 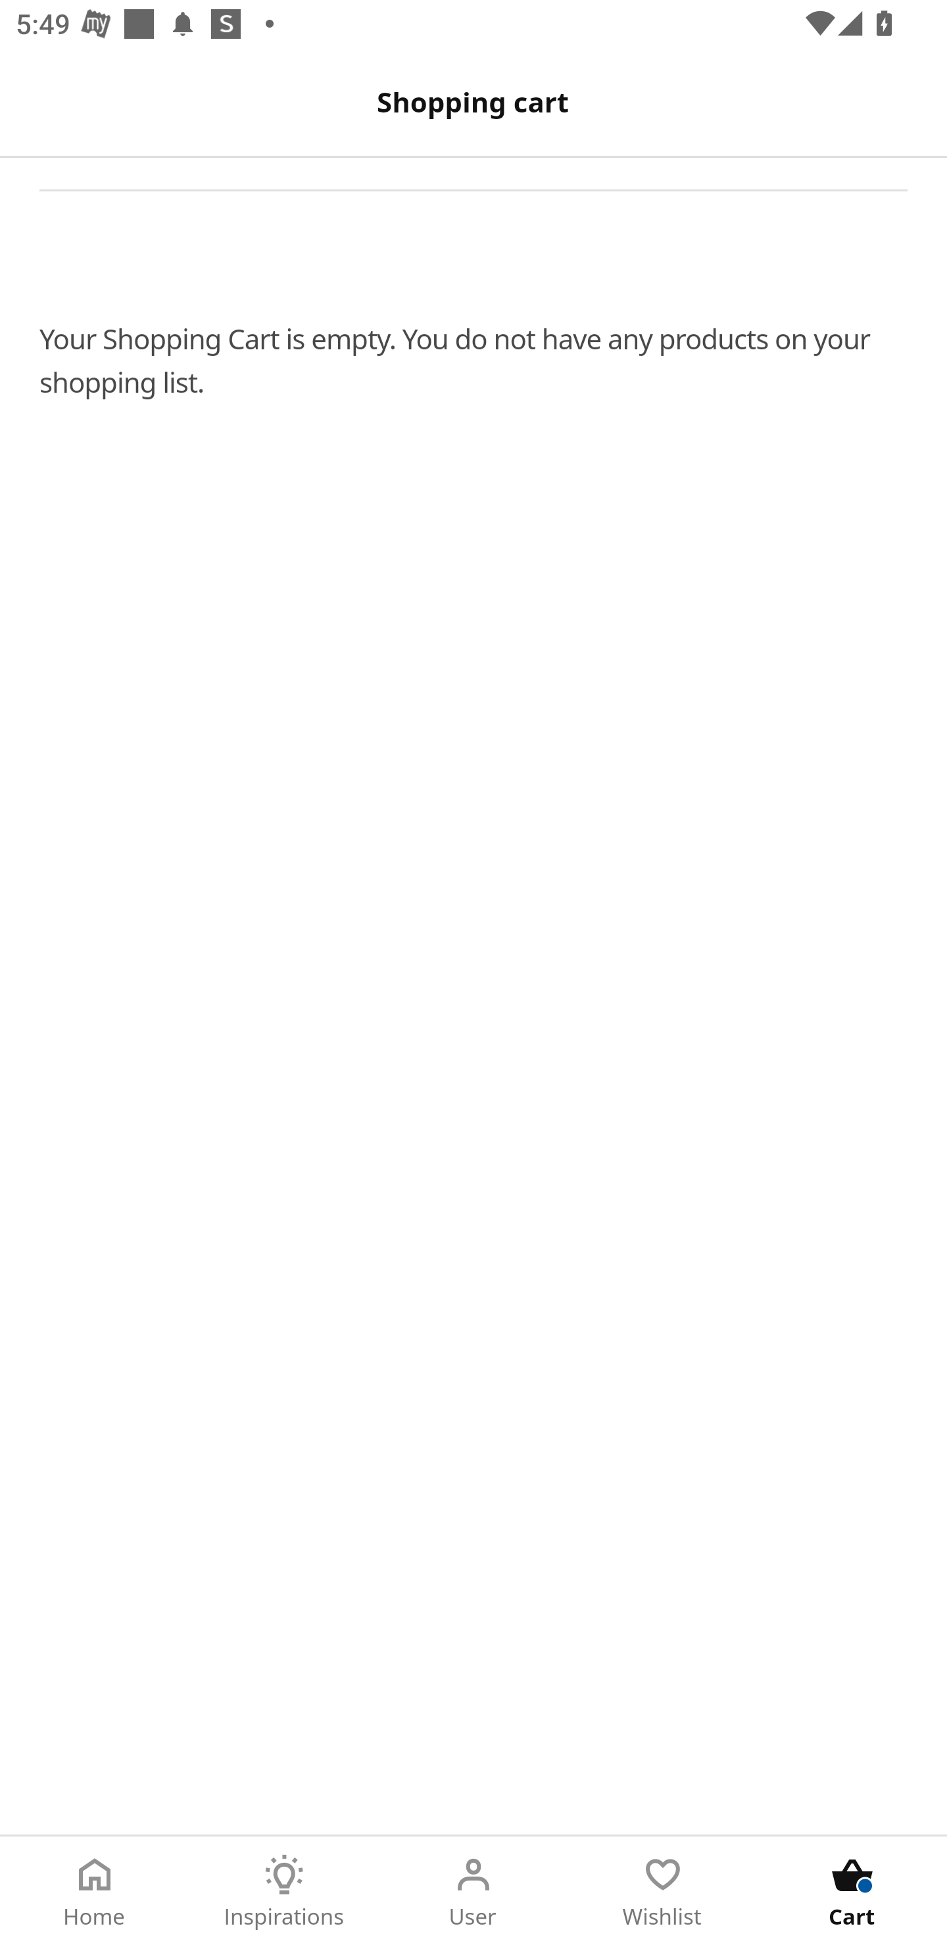 What do you see at coordinates (284, 1892) in the screenshot?
I see `Inspirations
Tab 2 of 5` at bounding box center [284, 1892].